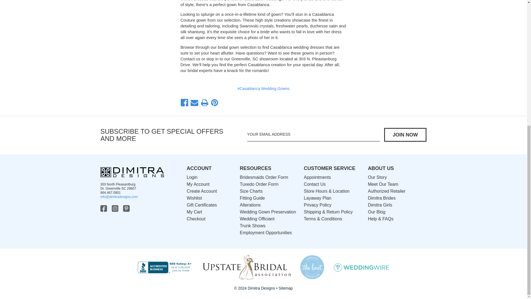 This screenshot has height=299, width=531. Describe the element at coordinates (184, 102) in the screenshot. I see `Facebook` at that location.